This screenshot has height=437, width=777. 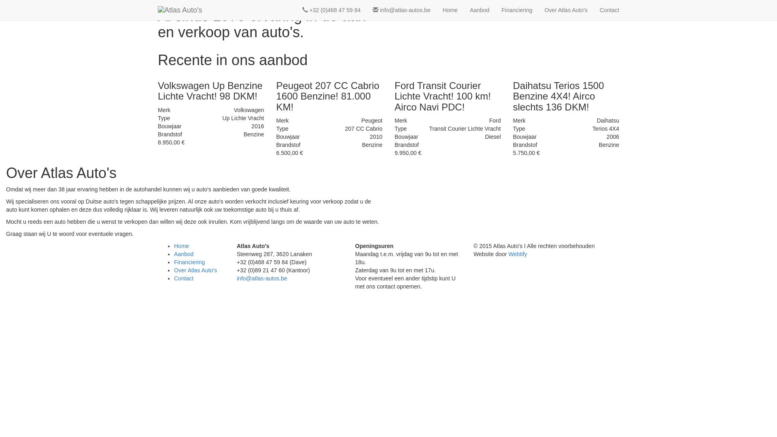 I want to click on Home, so click(x=181, y=246).